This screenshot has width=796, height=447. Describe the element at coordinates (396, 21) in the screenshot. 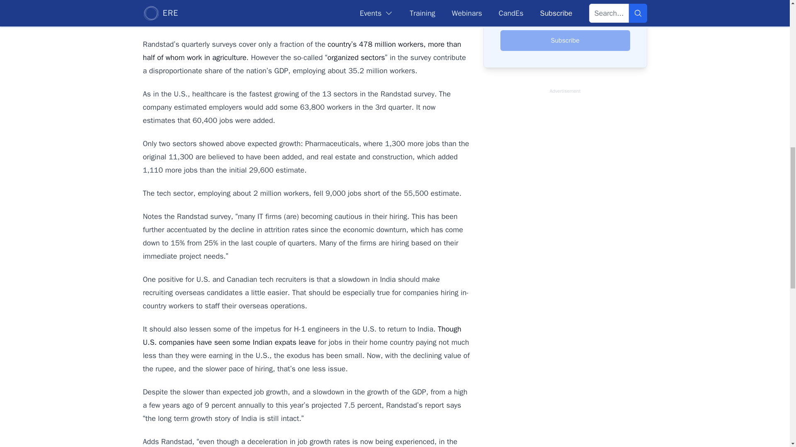

I see `Indian Economy: sluggish but not panicky.` at that location.